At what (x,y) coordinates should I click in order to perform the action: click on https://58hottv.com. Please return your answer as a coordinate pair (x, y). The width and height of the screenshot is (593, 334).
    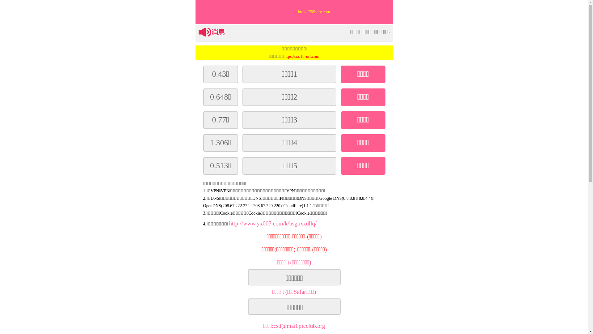
    Looking at the image, I should click on (345, 12).